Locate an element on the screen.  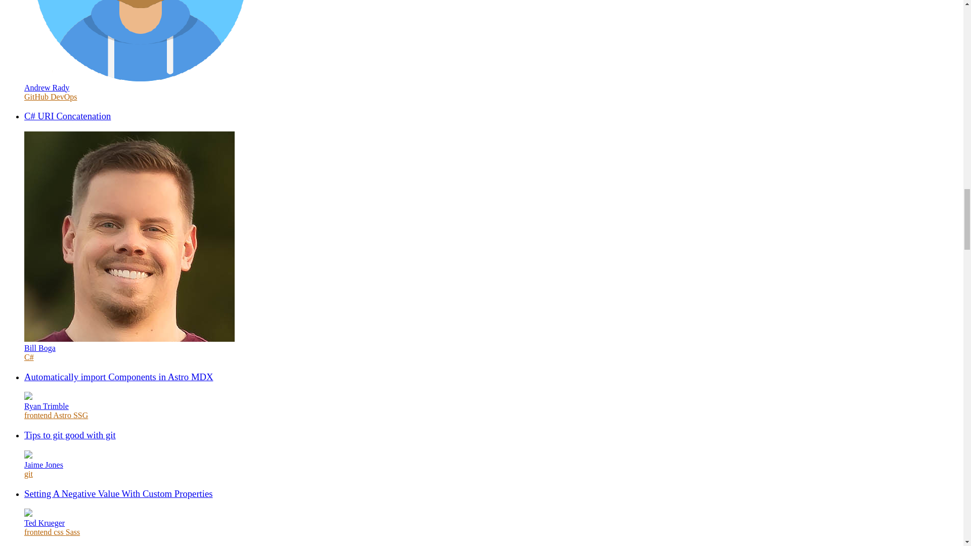
Setting A Negative Value With Custom Properties is located at coordinates (118, 493).